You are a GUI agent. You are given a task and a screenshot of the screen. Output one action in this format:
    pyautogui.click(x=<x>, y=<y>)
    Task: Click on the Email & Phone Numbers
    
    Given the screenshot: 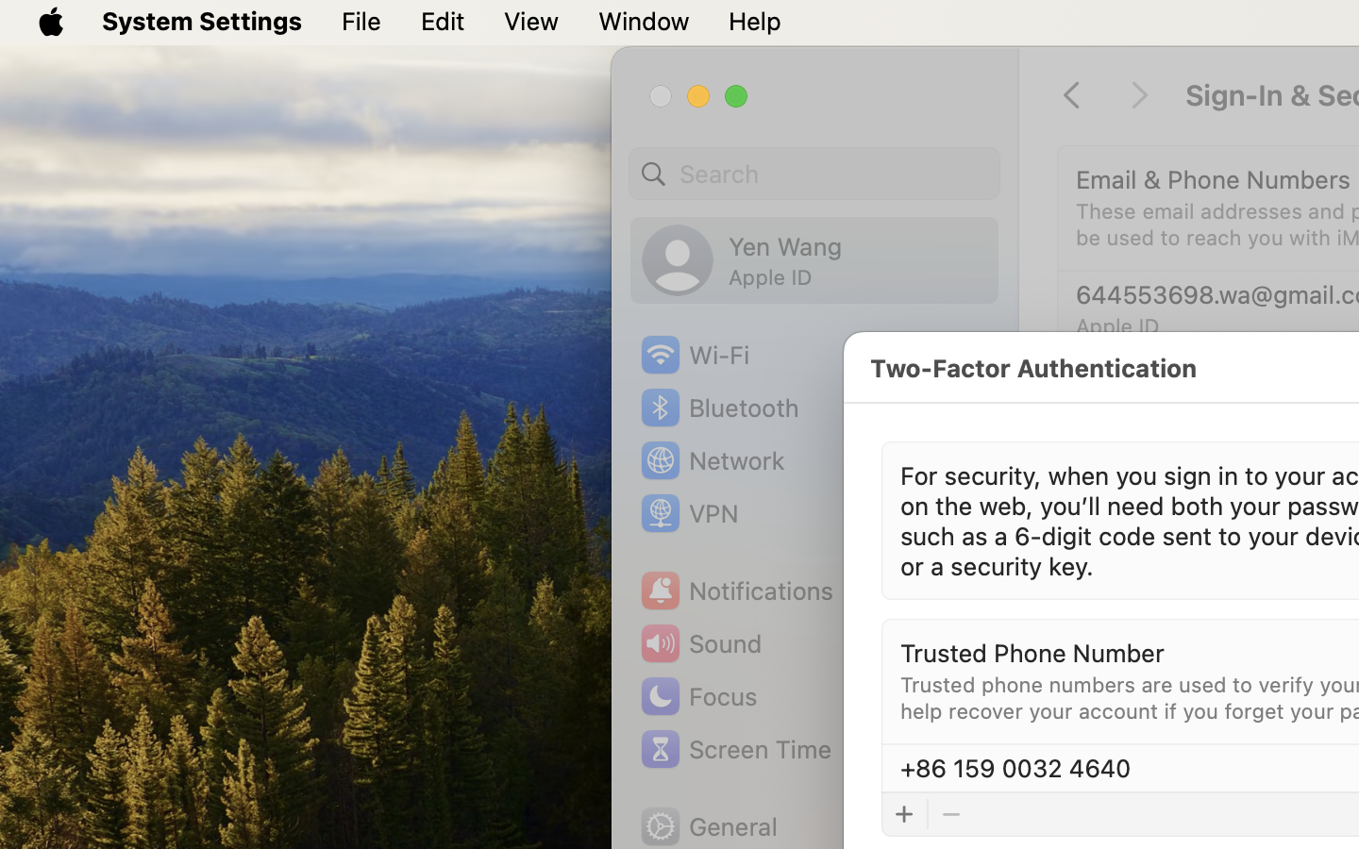 What is the action you would take?
    pyautogui.click(x=1214, y=179)
    